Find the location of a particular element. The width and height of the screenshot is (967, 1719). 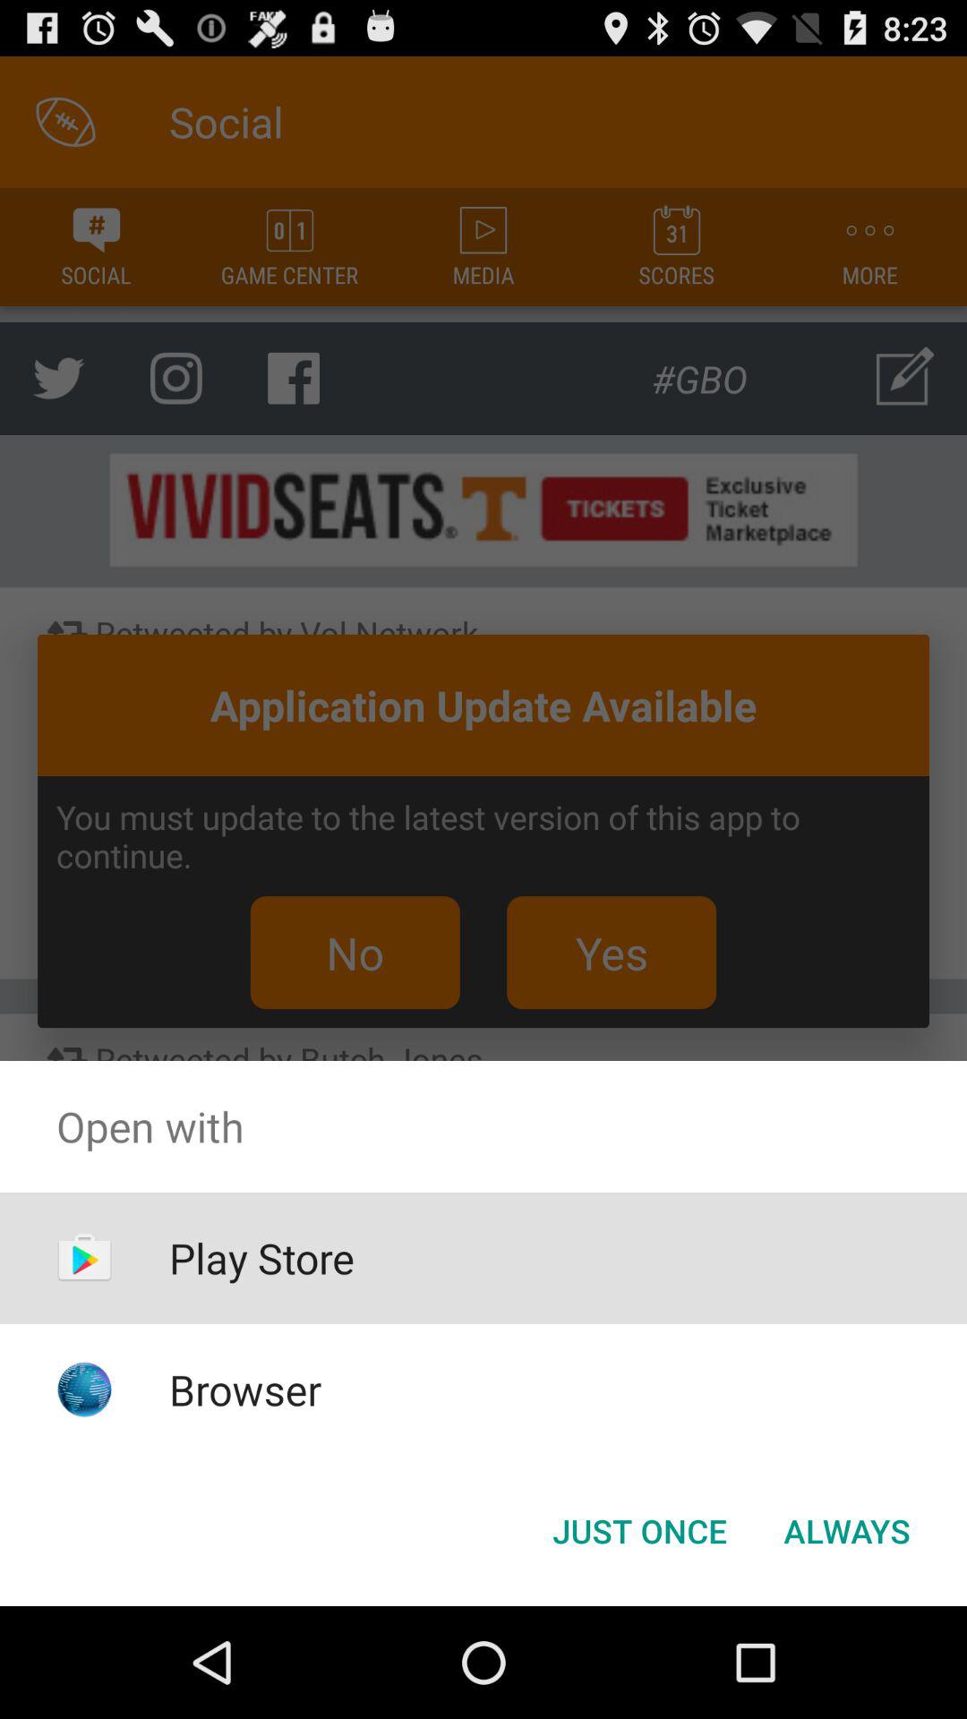

tap play store app is located at coordinates (261, 1258).